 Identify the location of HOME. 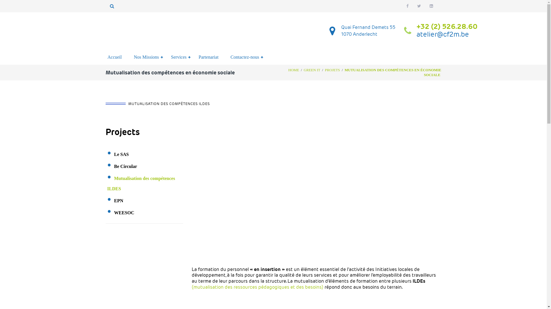
(294, 70).